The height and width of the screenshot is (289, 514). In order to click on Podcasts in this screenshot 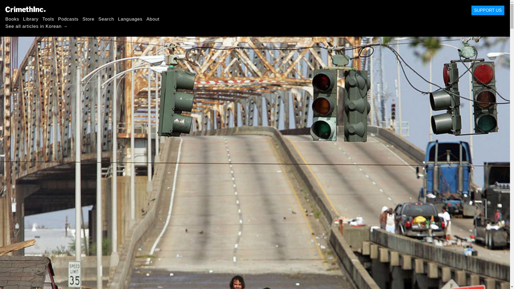, I will do `click(68, 19)`.